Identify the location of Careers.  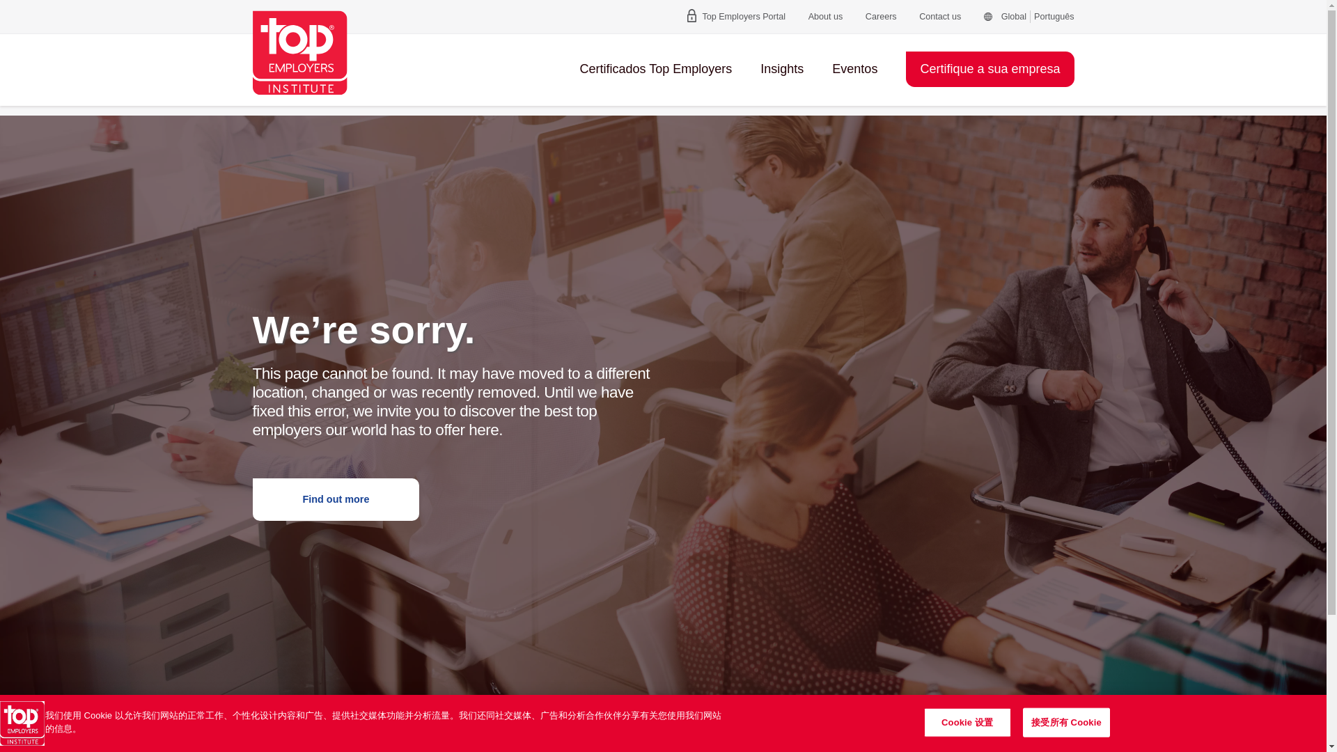
(881, 17).